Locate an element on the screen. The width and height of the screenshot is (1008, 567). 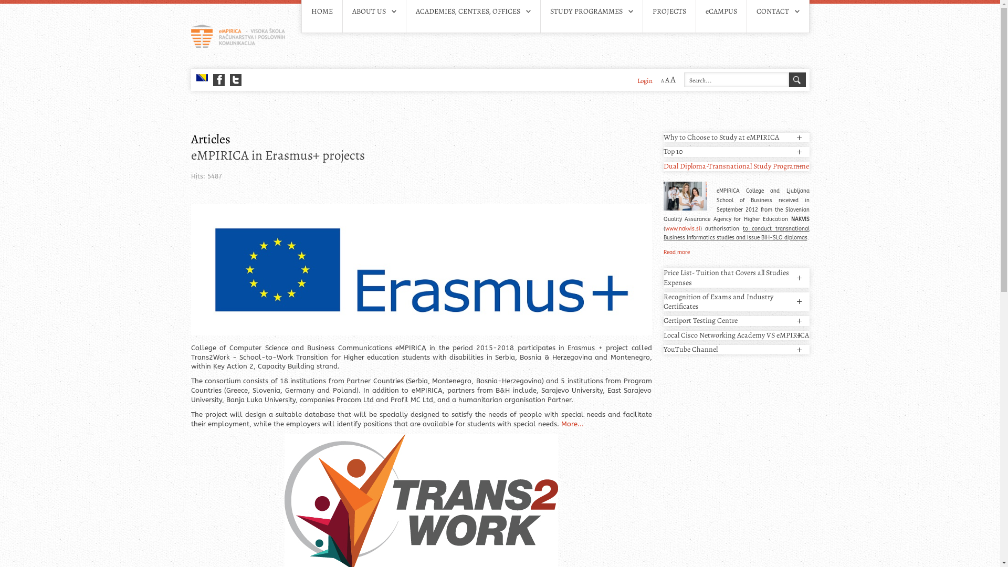
www.nakvis.si is located at coordinates (682, 229).